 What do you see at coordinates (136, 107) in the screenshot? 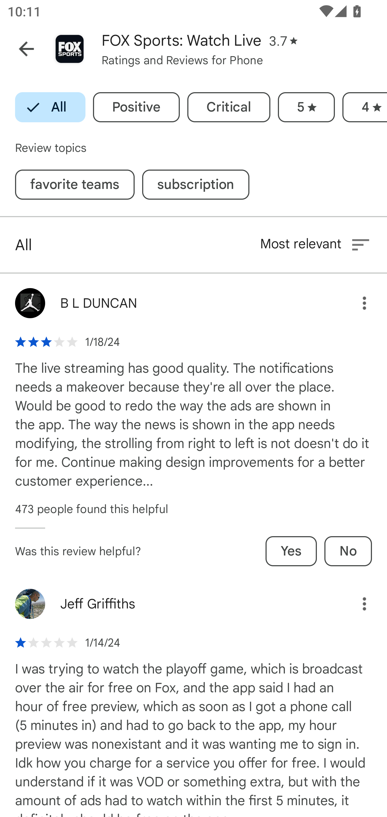
I see `Positive` at bounding box center [136, 107].